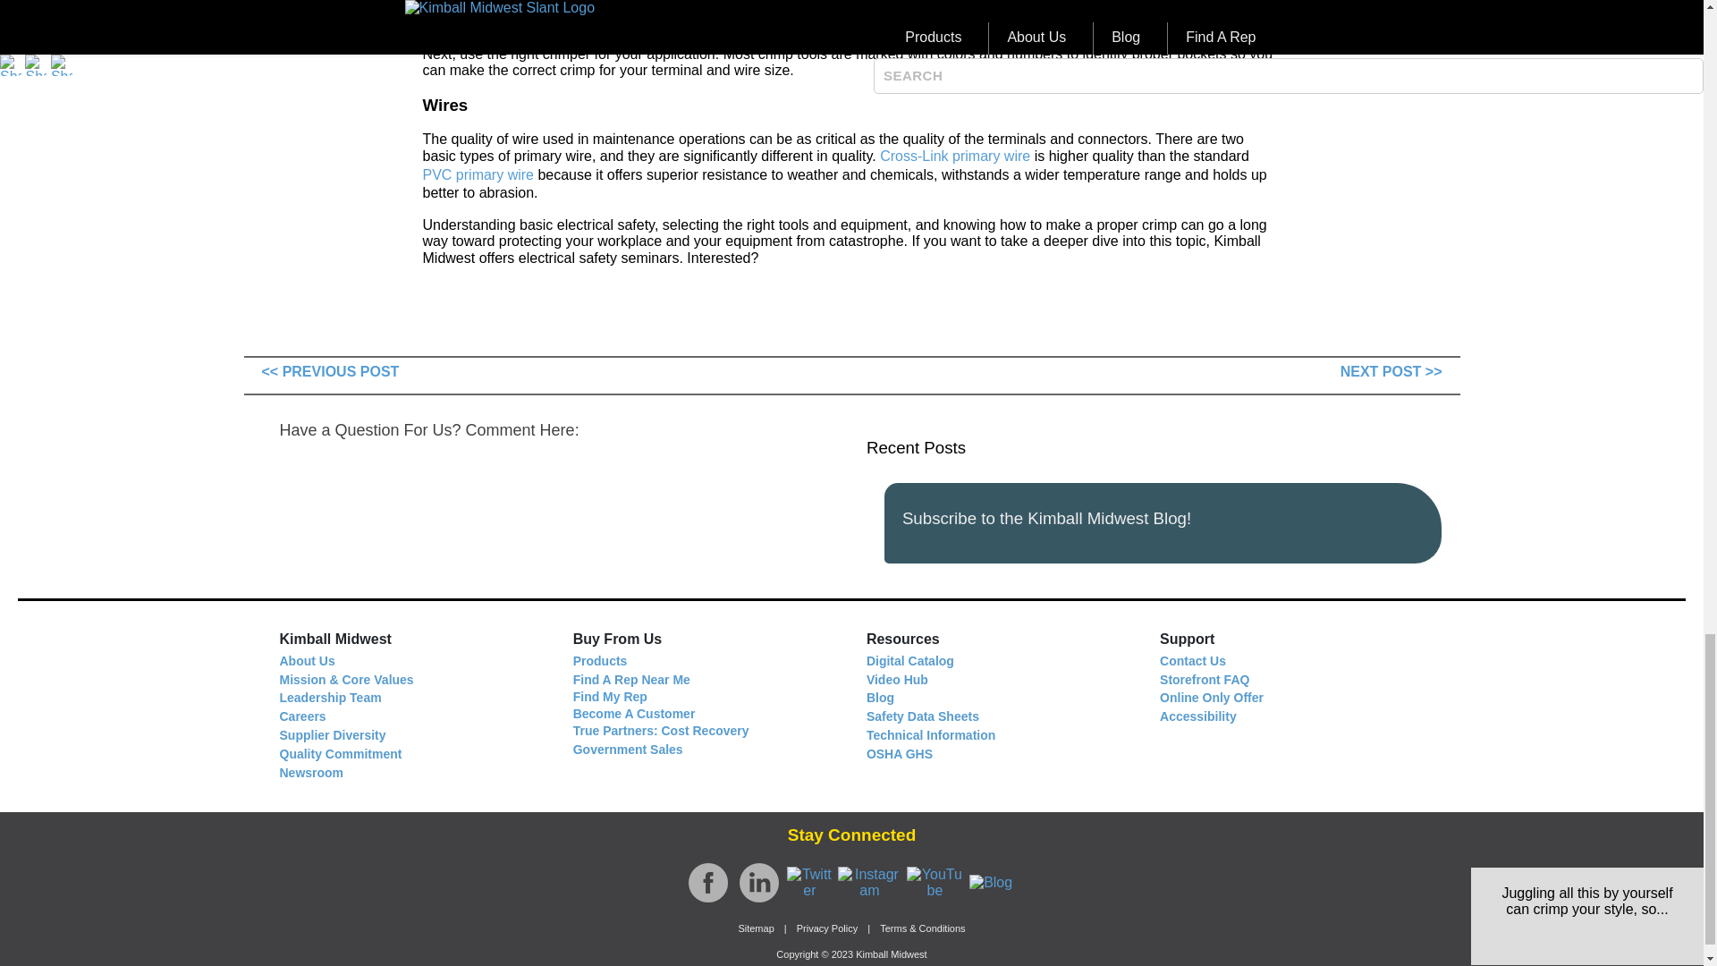 The height and width of the screenshot is (966, 1717). What do you see at coordinates (634, 713) in the screenshot?
I see `Become A Customer` at bounding box center [634, 713].